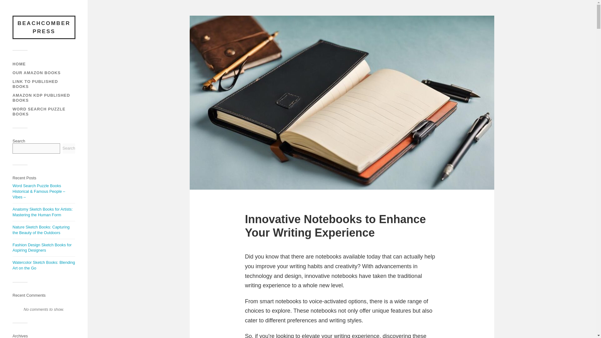 The image size is (601, 338). Describe the element at coordinates (44, 265) in the screenshot. I see `Watercolor Sketch Books: Blending Art on the Go` at that location.